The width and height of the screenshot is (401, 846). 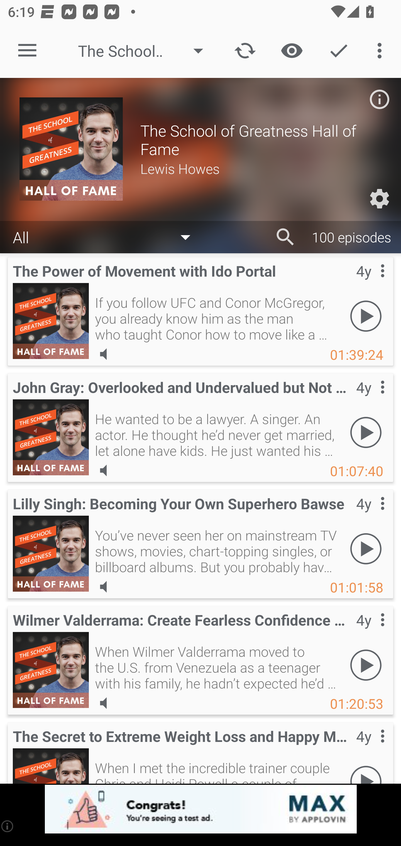 I want to click on Play, so click(x=366, y=665).